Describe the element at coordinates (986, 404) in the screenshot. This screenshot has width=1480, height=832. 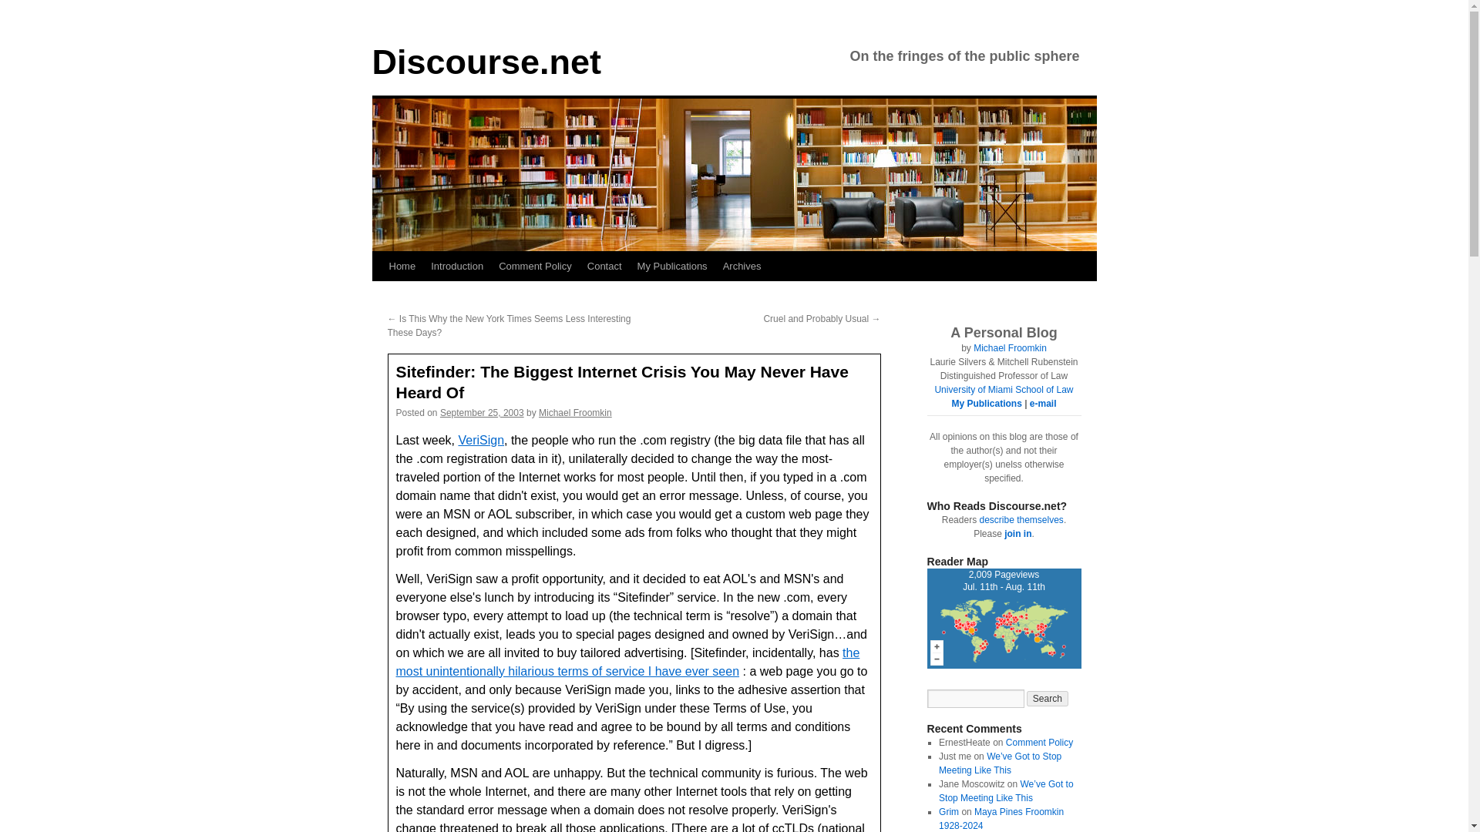
I see `Most are available online` at that location.